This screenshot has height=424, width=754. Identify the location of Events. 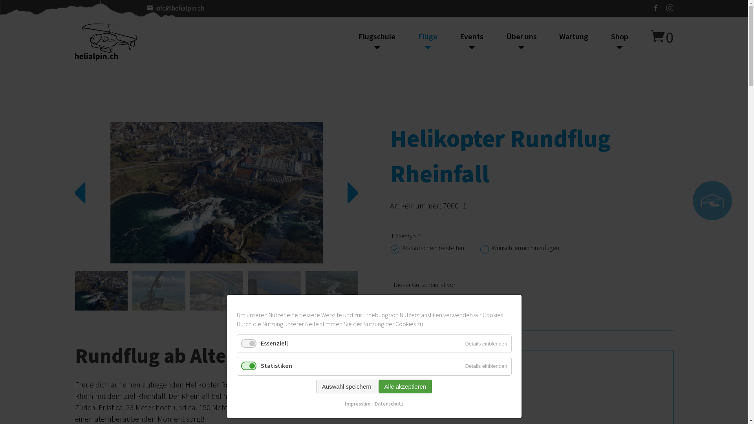
(472, 42).